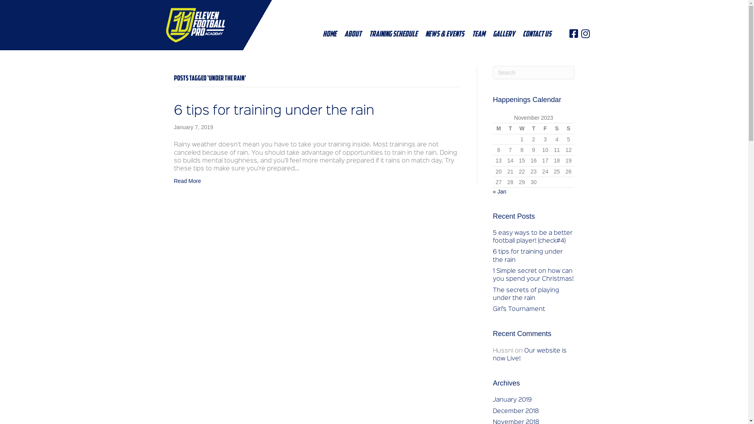 The image size is (754, 424). What do you see at coordinates (528, 256) in the screenshot?
I see `6 tips for training under the rain` at bounding box center [528, 256].